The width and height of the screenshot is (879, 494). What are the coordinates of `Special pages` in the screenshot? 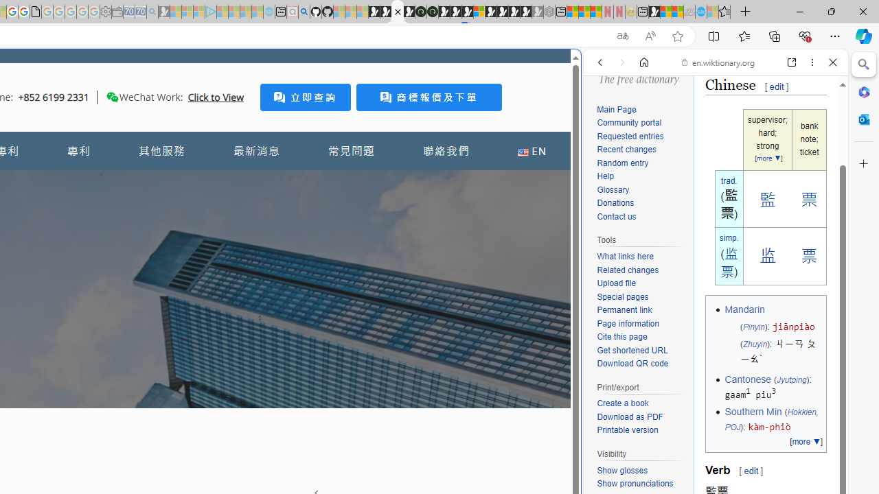 It's located at (622, 296).